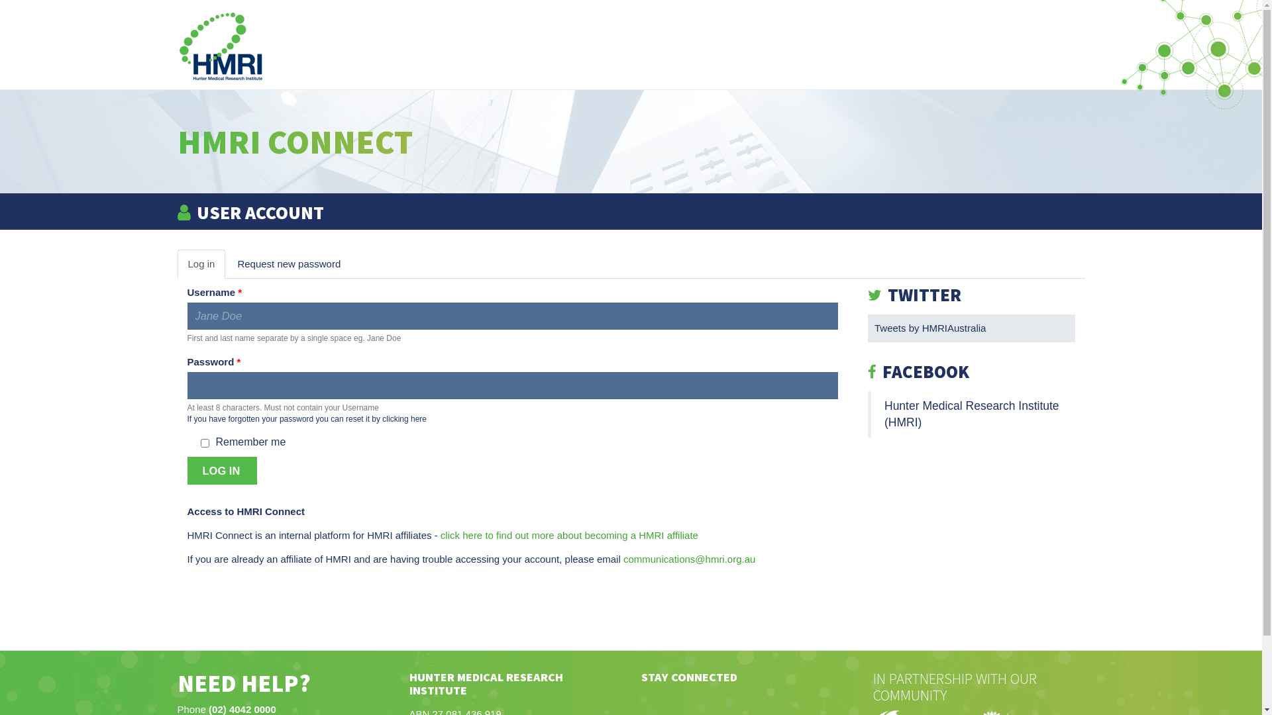  What do you see at coordinates (289, 263) in the screenshot?
I see `Request new password` at bounding box center [289, 263].